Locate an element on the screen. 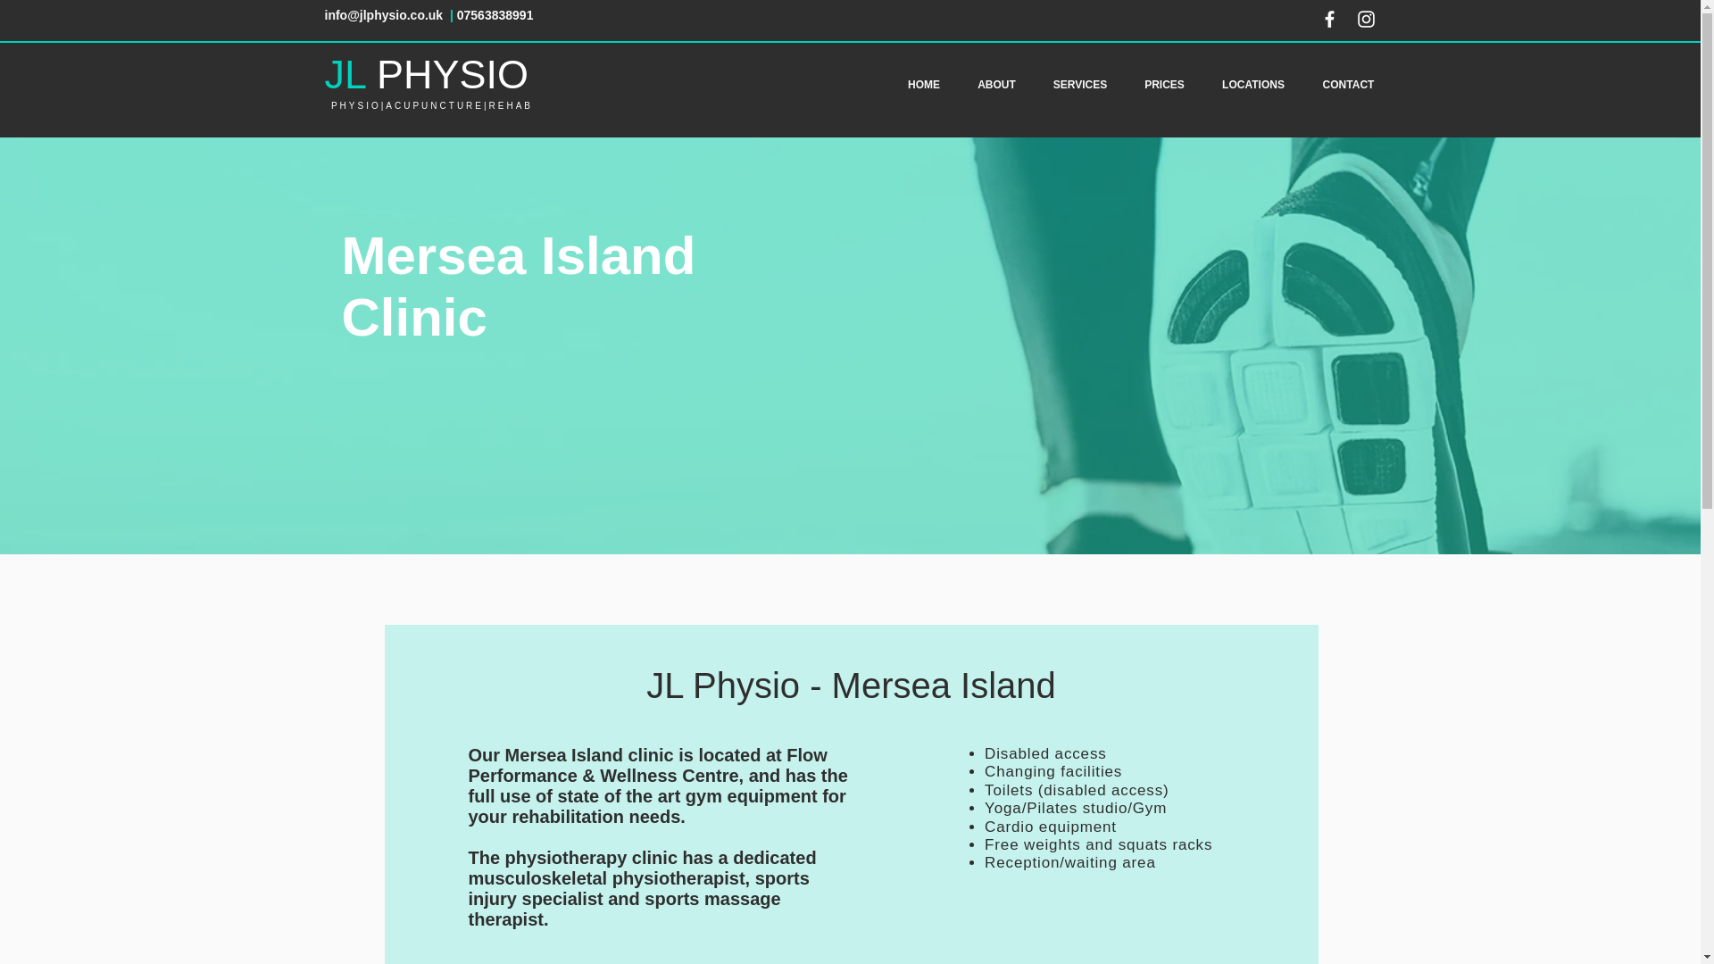 This screenshot has width=1714, height=964. LOCATIONS is located at coordinates (1253, 84).